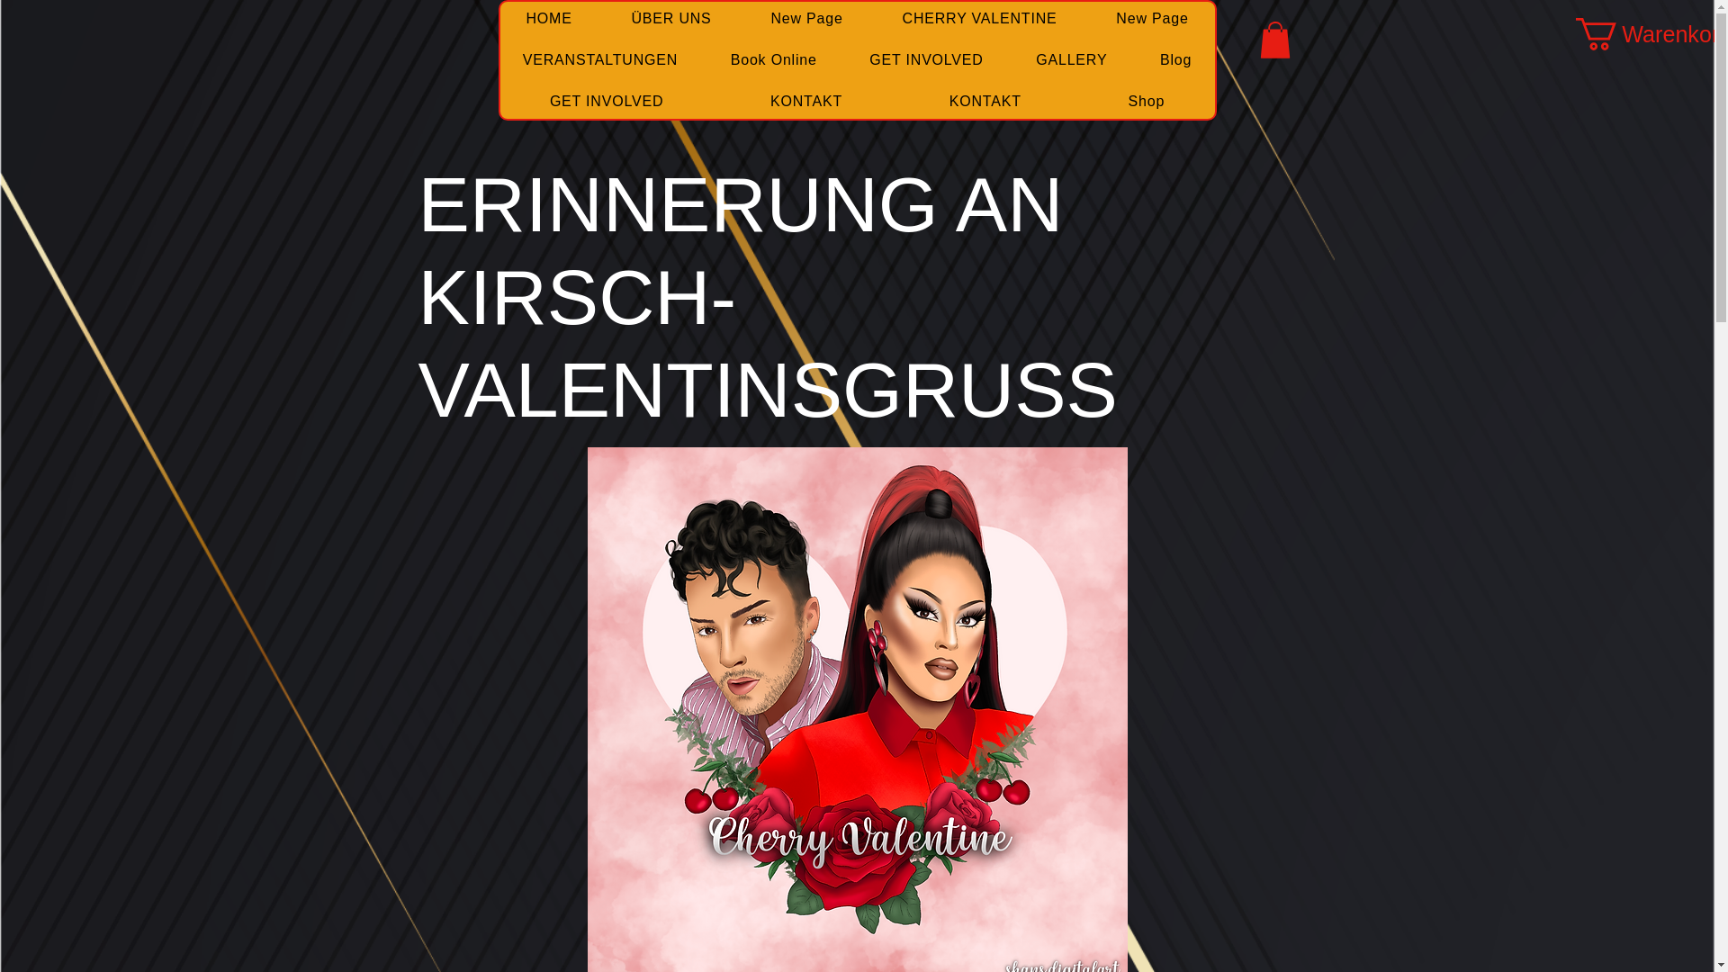 The width and height of the screenshot is (1728, 972). Describe the element at coordinates (985, 101) in the screenshot. I see `KONTAKT` at that location.